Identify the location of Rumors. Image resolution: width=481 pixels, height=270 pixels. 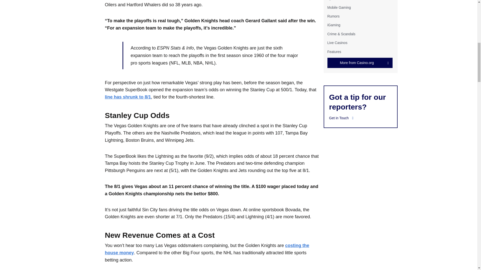
(333, 16).